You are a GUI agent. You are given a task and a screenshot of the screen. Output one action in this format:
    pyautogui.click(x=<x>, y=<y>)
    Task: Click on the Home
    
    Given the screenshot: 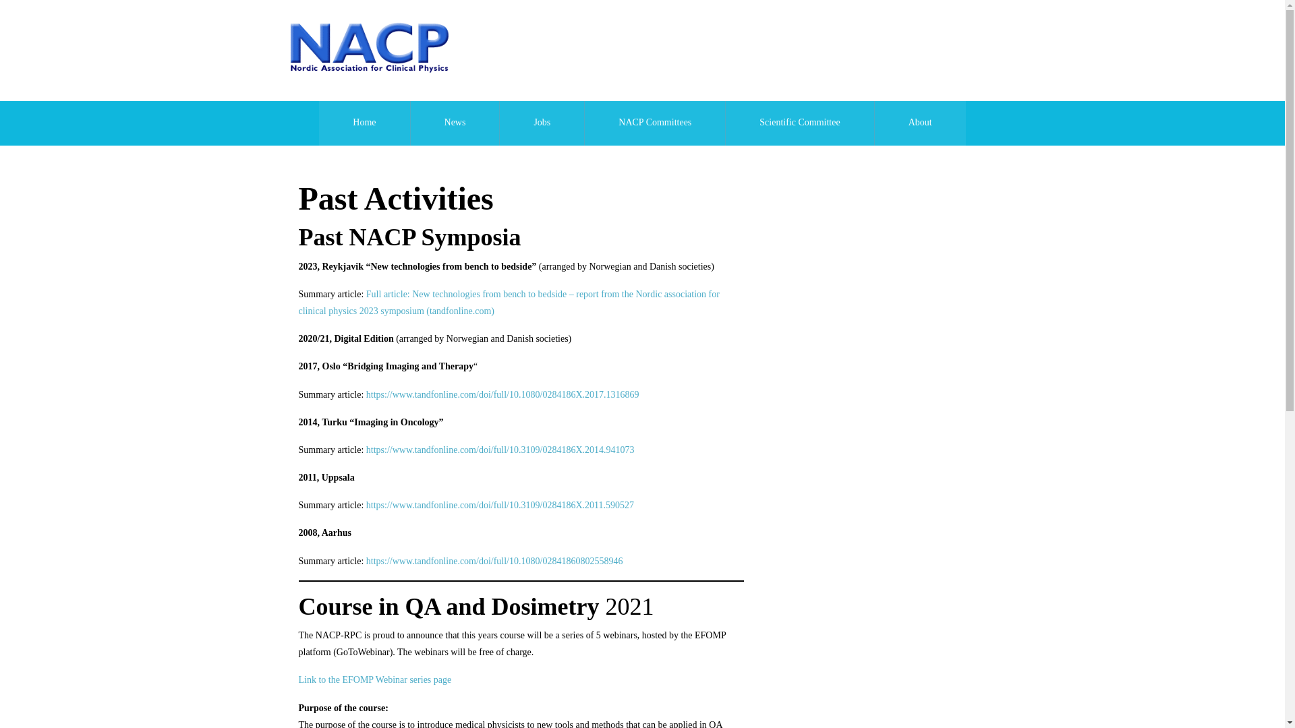 What is the action you would take?
    pyautogui.click(x=364, y=123)
    